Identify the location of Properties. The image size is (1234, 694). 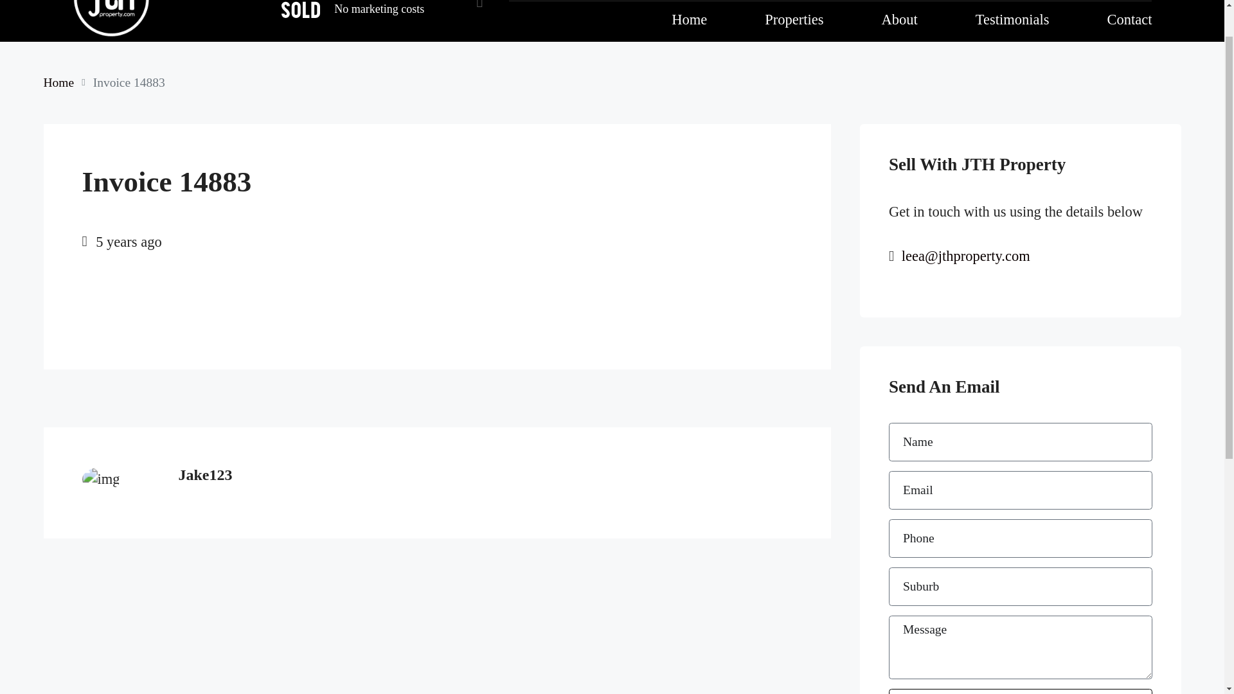
(530, 3).